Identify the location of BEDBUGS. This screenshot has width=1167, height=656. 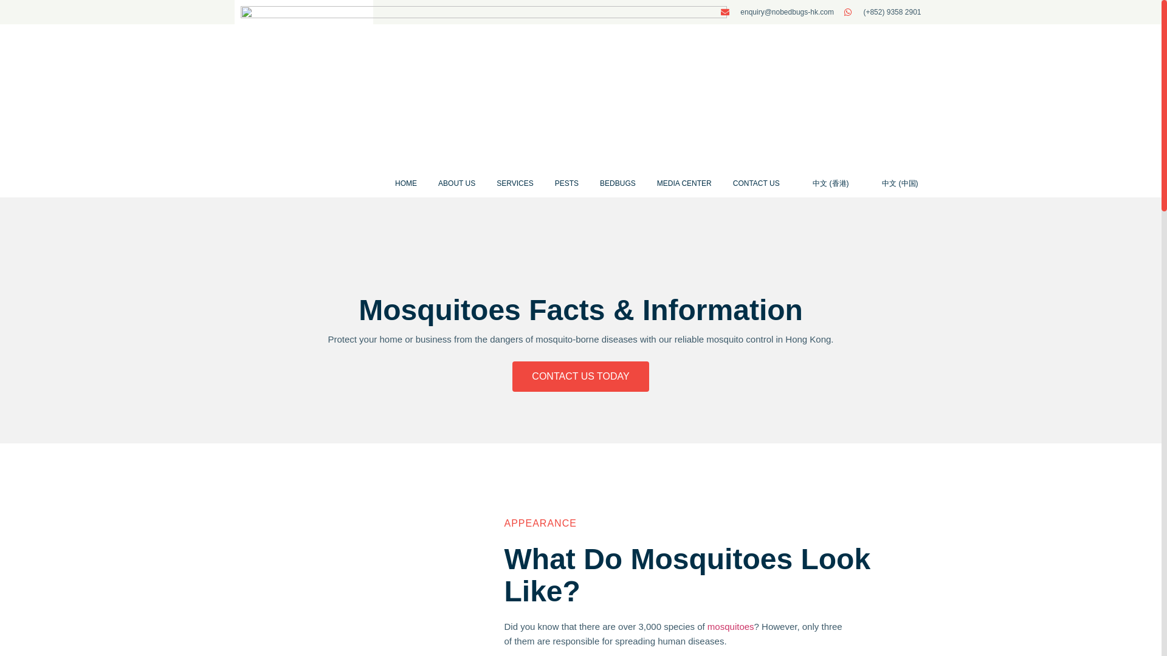
(618, 183).